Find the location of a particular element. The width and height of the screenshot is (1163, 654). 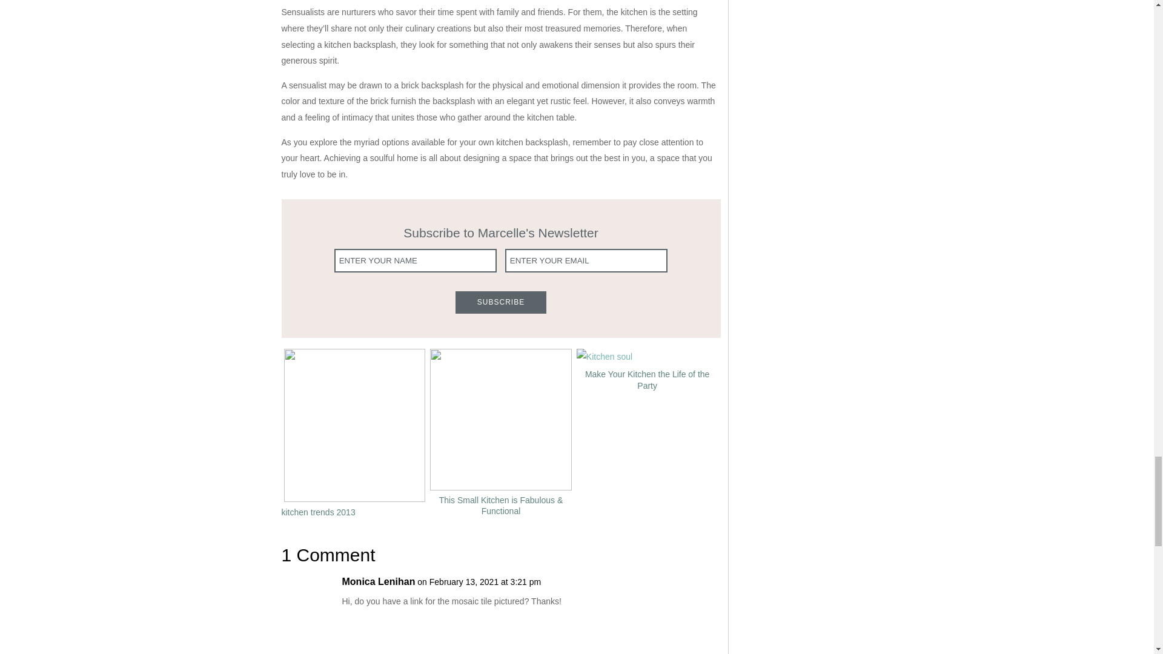

kitchen trends 2013 is located at coordinates (317, 511).